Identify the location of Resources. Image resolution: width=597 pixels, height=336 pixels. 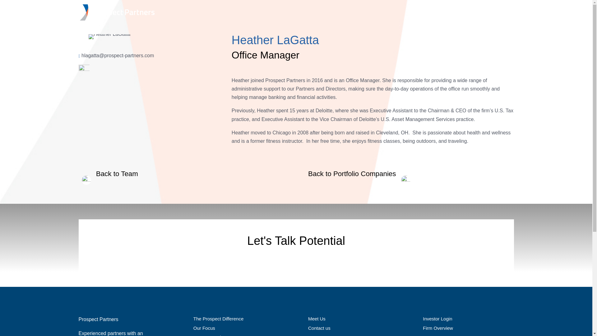
(319, 335).